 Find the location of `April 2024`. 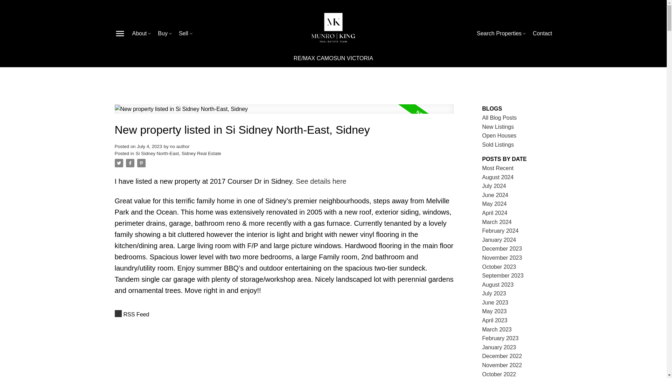

April 2024 is located at coordinates (495, 213).